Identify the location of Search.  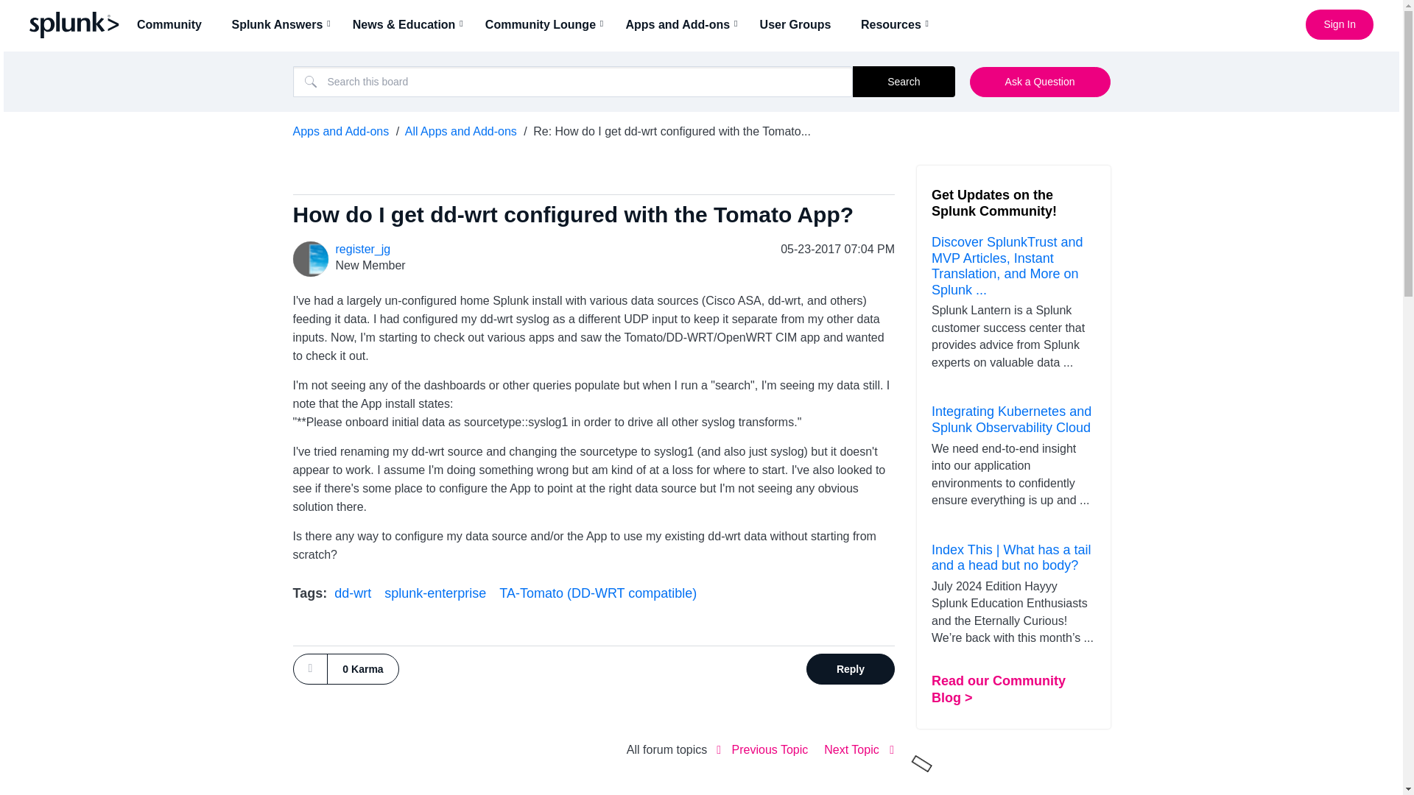
(903, 81).